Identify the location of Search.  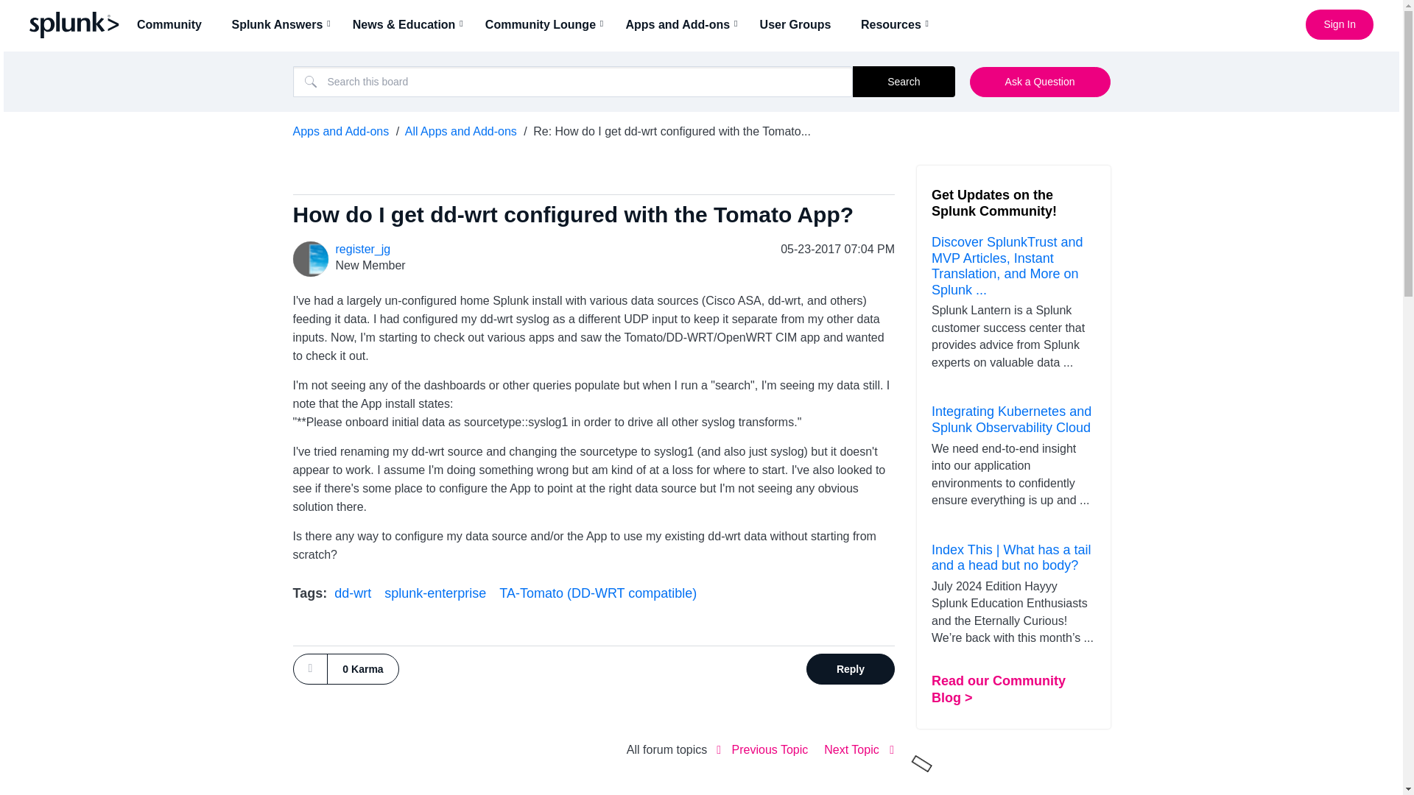
(903, 81).